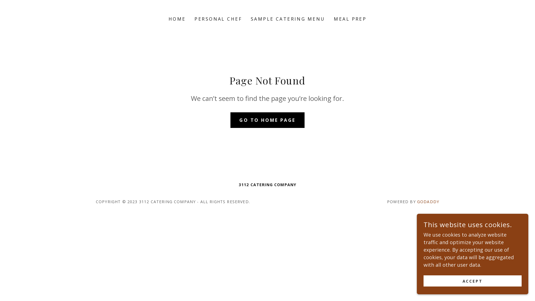  What do you see at coordinates (218, 19) in the screenshot?
I see `PERSONAL CHEF` at bounding box center [218, 19].